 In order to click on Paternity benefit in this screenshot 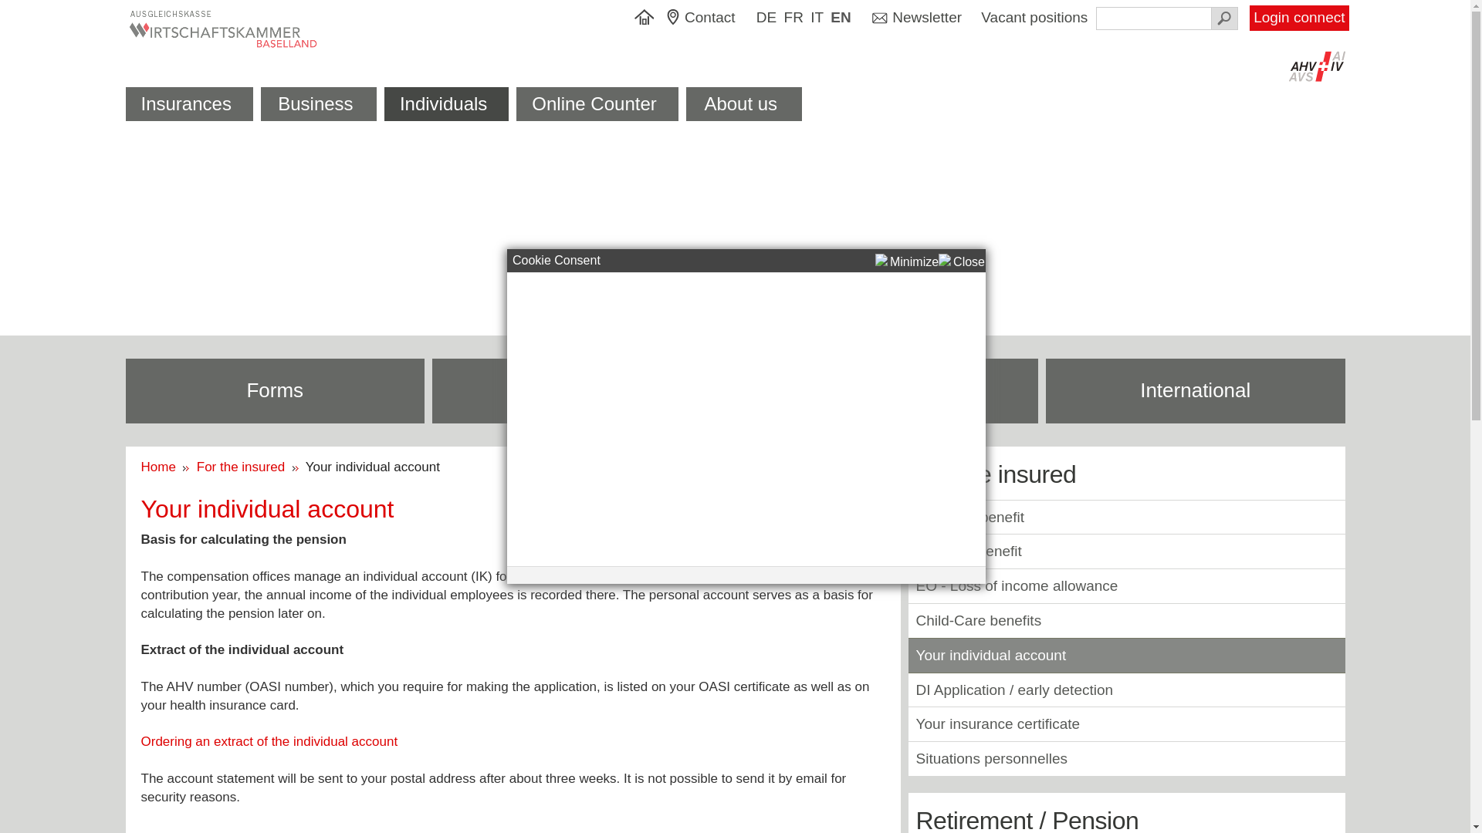, I will do `click(968, 551)`.